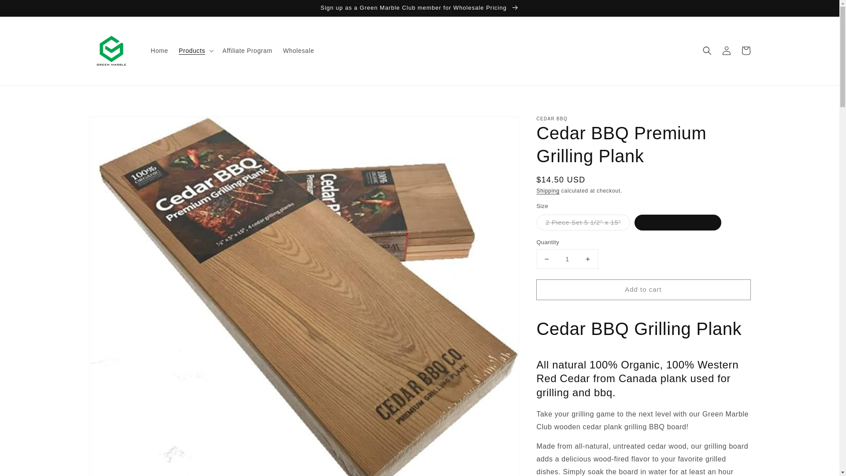  Describe the element at coordinates (160, 50) in the screenshot. I see `Home` at that location.